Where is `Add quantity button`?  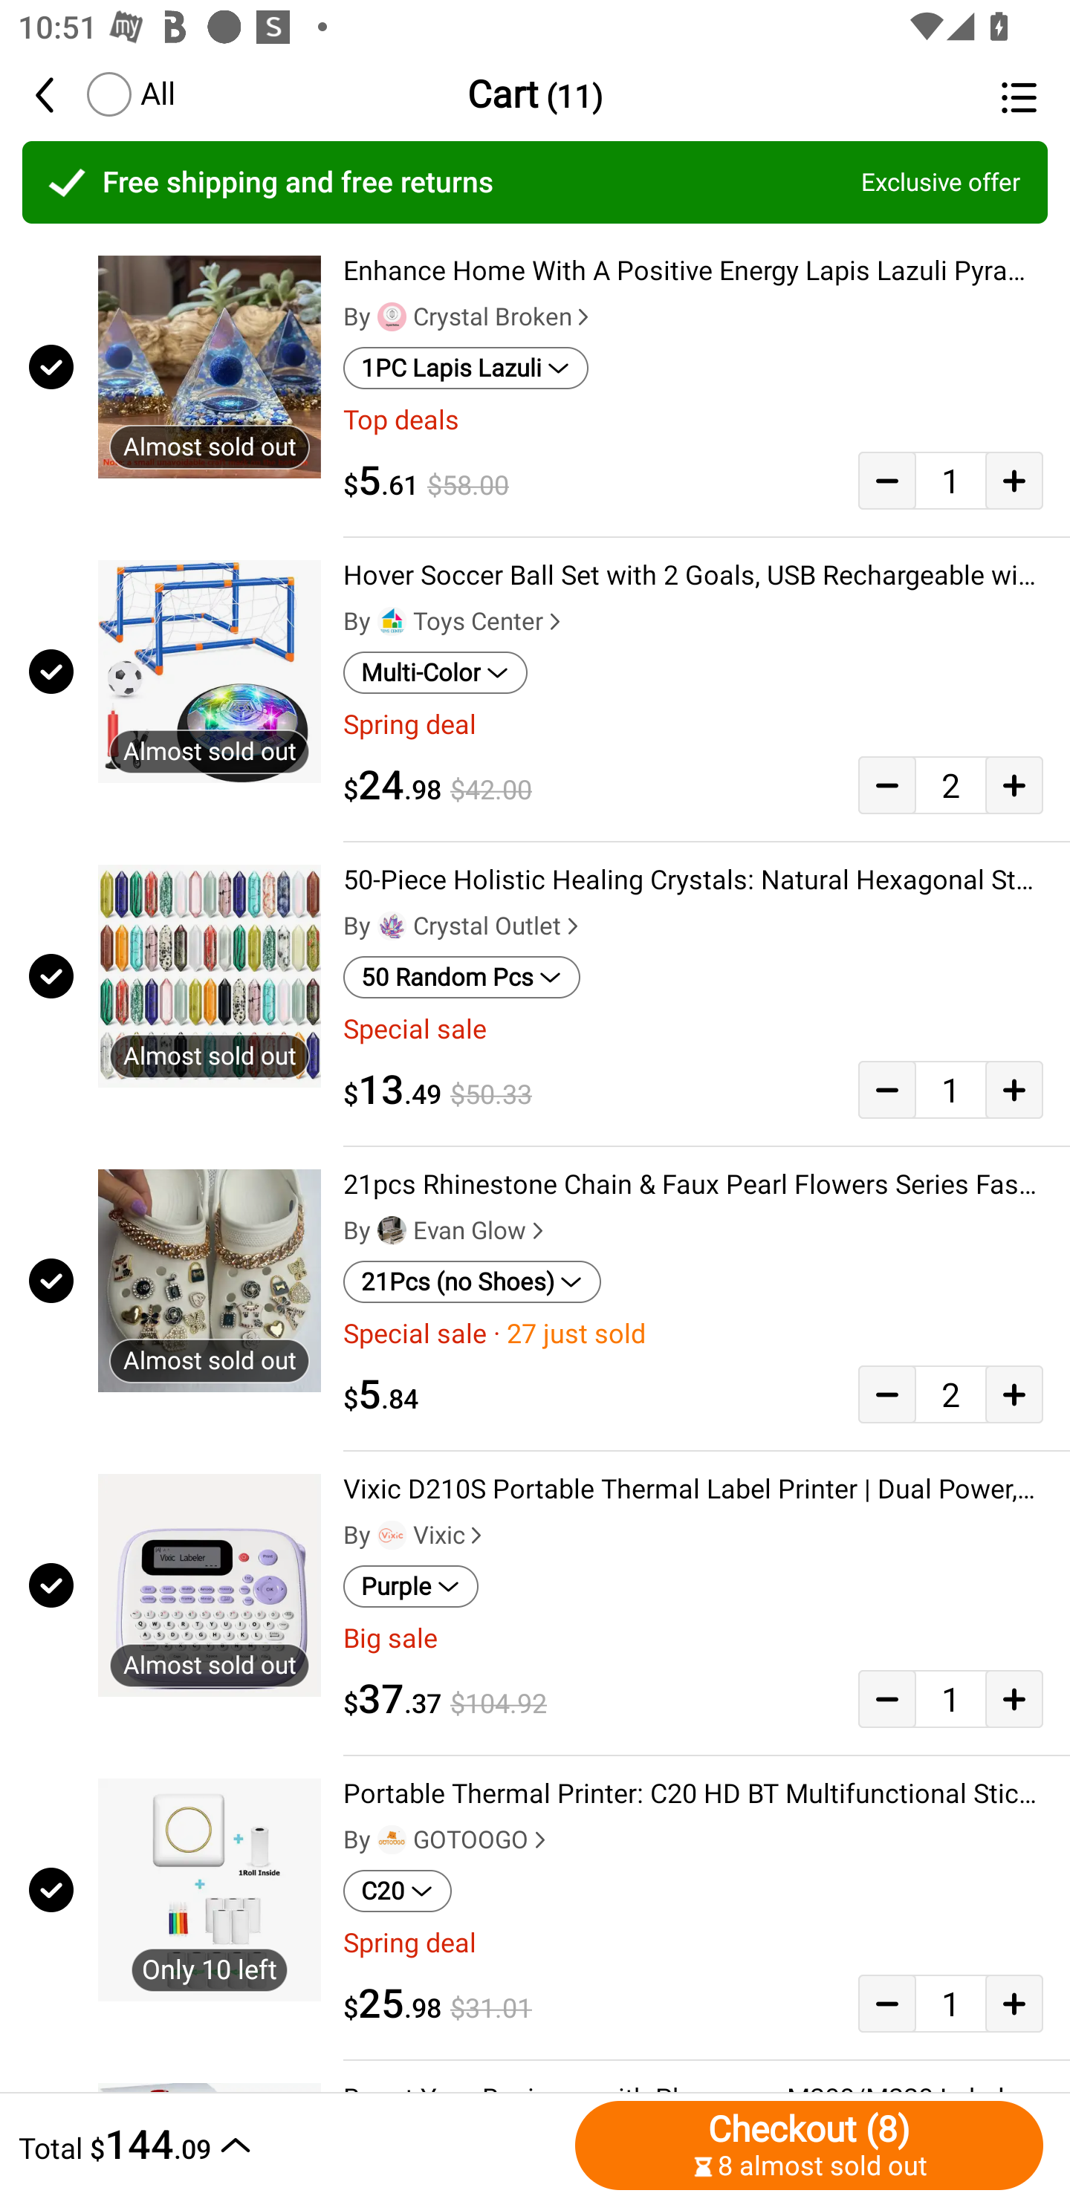
Add quantity button is located at coordinates (1014, 1394).